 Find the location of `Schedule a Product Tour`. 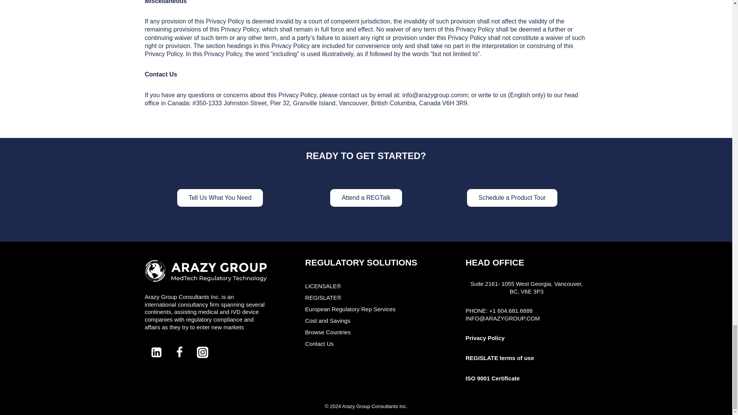

Schedule a Product Tour is located at coordinates (512, 198).